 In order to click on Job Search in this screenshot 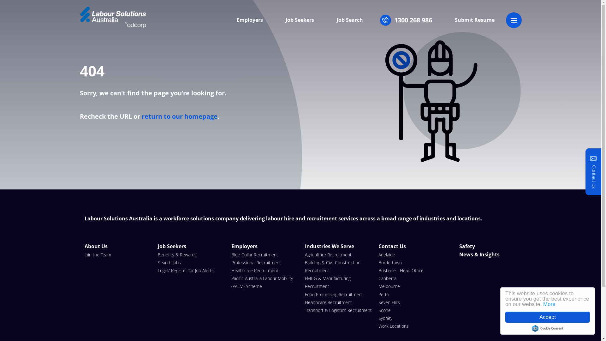, I will do `click(350, 20)`.